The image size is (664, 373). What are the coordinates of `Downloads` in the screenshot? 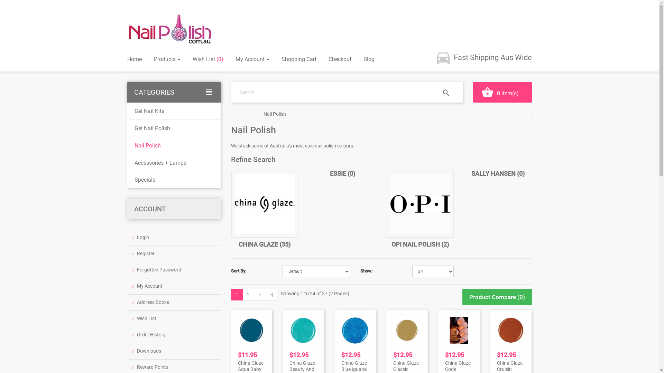 It's located at (174, 352).